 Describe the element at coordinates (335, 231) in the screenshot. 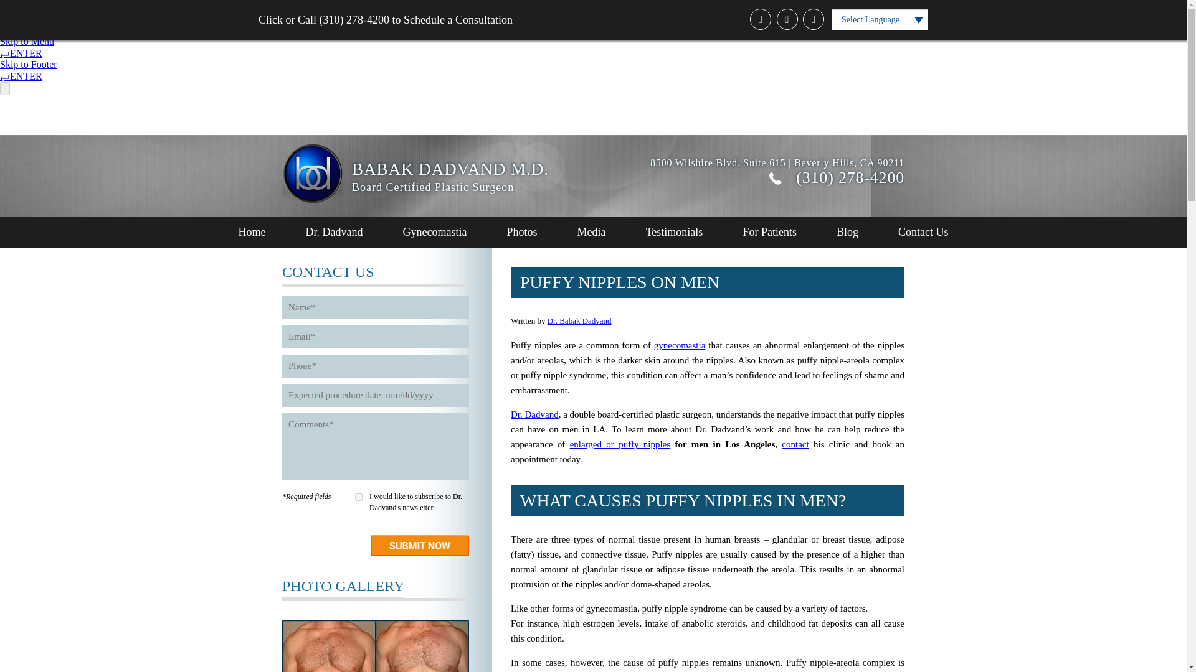

I see `Dr. Dadvand` at that location.